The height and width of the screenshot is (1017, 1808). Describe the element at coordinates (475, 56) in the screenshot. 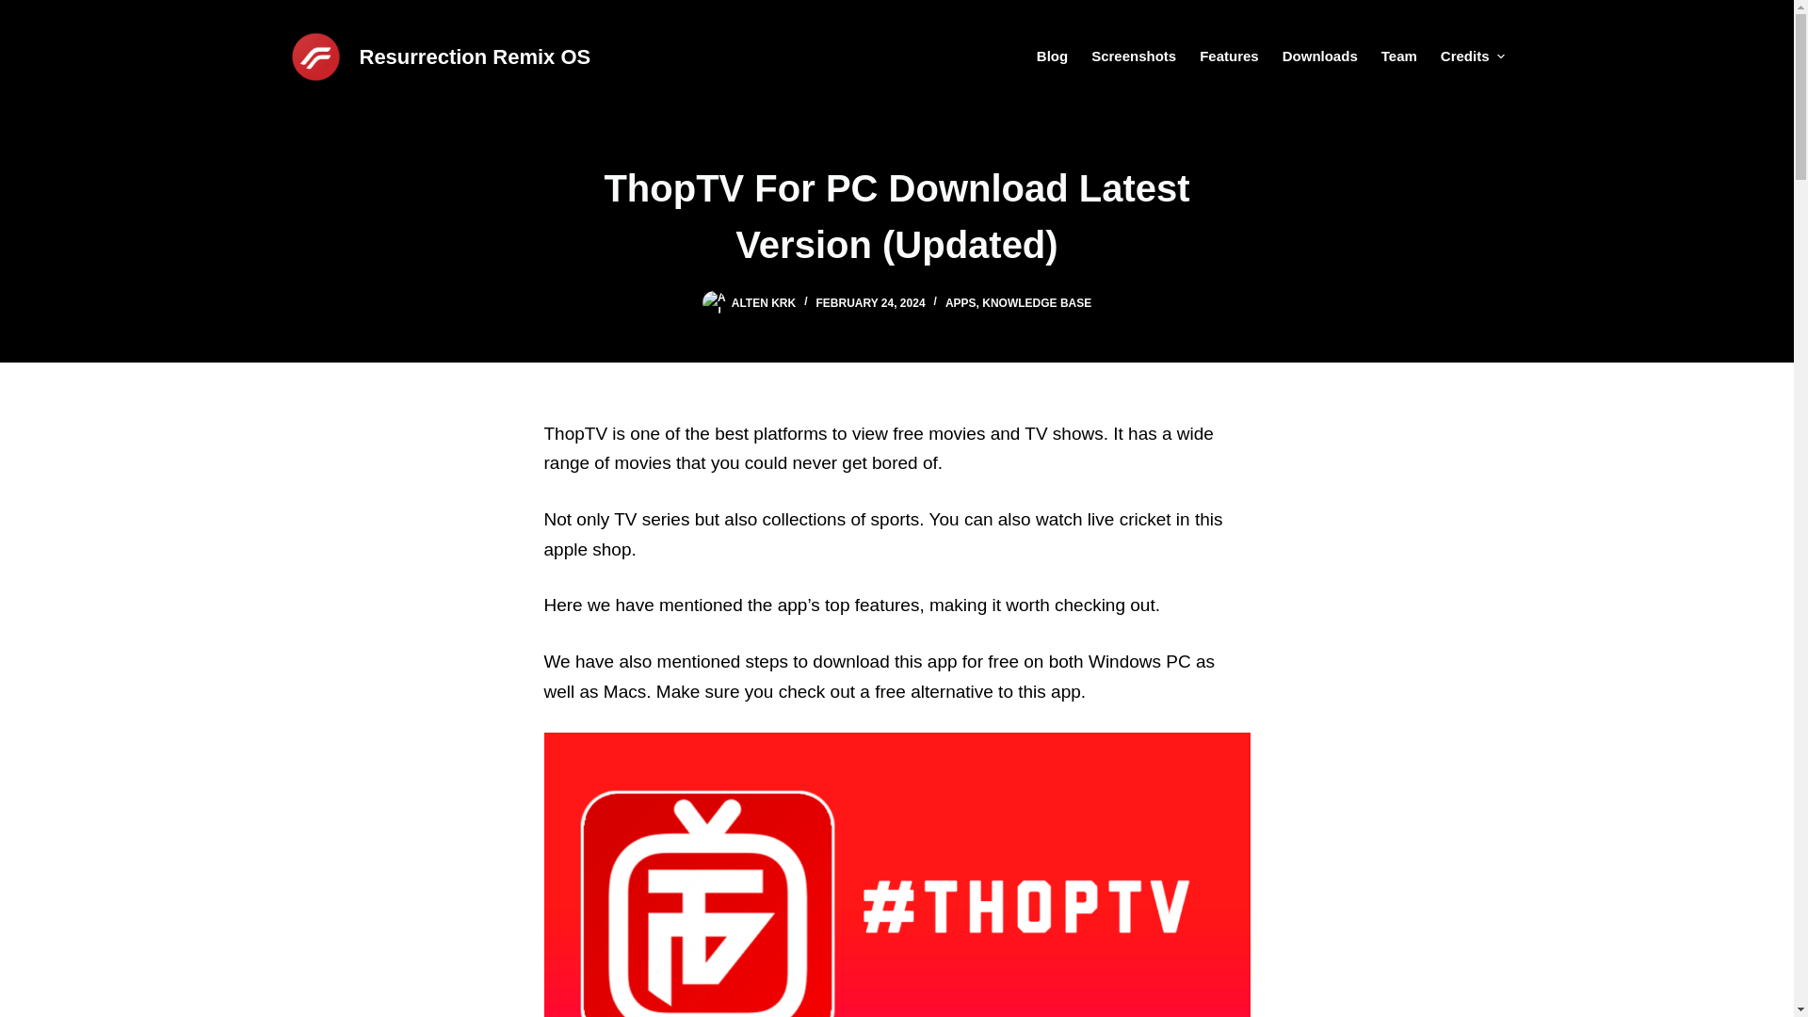

I see `Resurrection Remix OS` at that location.